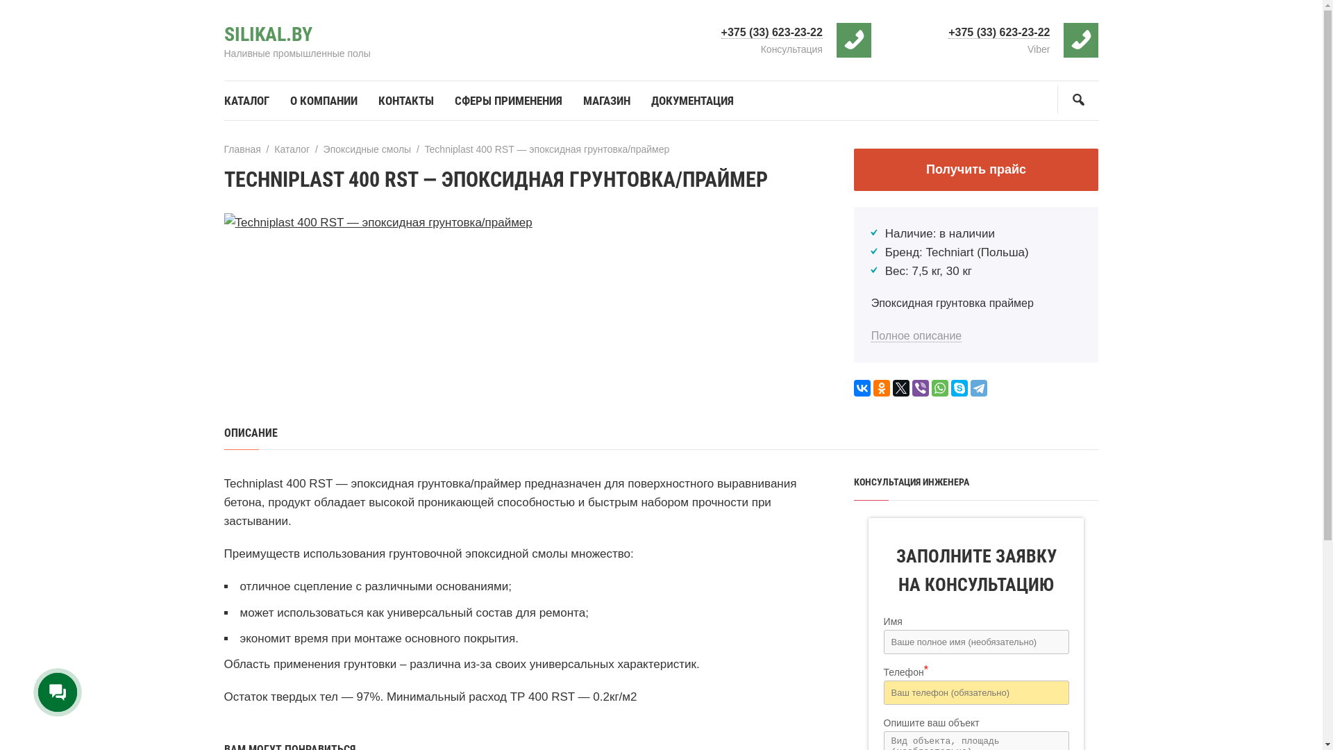 The image size is (1333, 750). I want to click on Twitter, so click(901, 388).